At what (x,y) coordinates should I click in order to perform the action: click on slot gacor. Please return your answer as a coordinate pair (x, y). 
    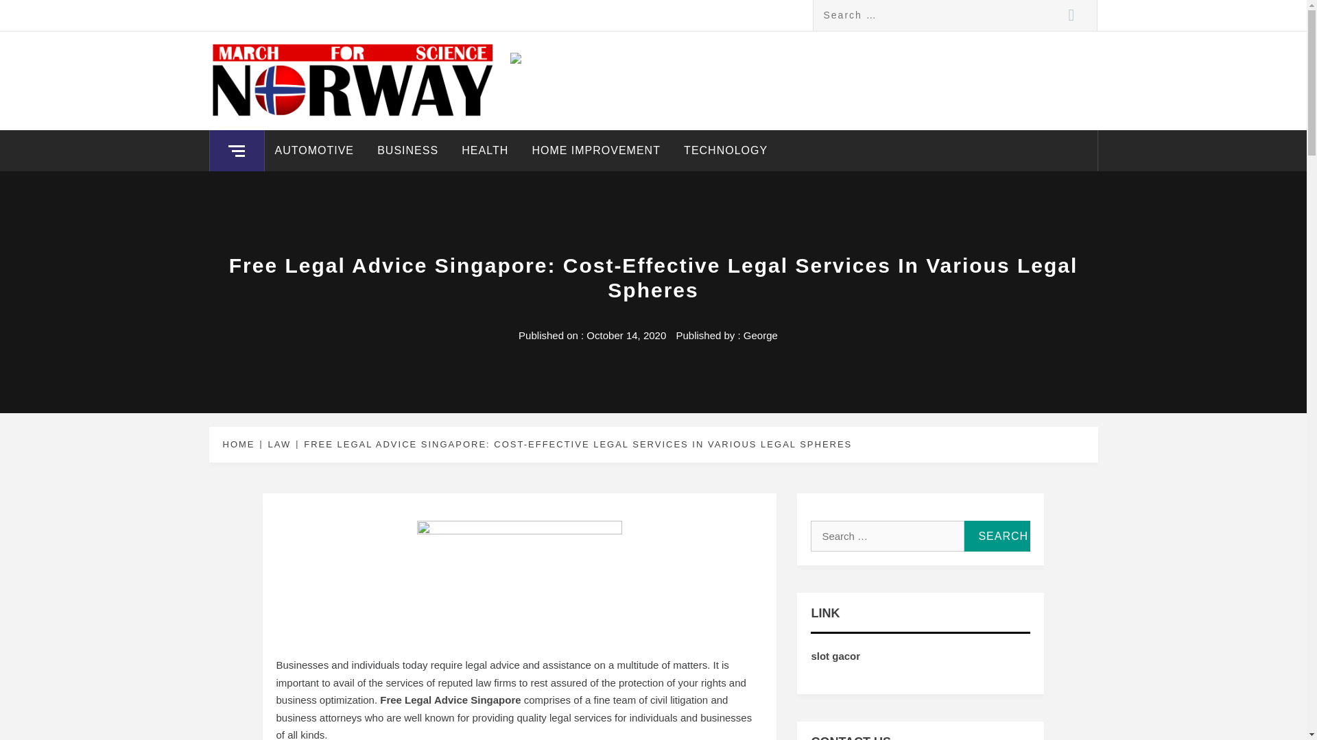
    Looking at the image, I should click on (835, 656).